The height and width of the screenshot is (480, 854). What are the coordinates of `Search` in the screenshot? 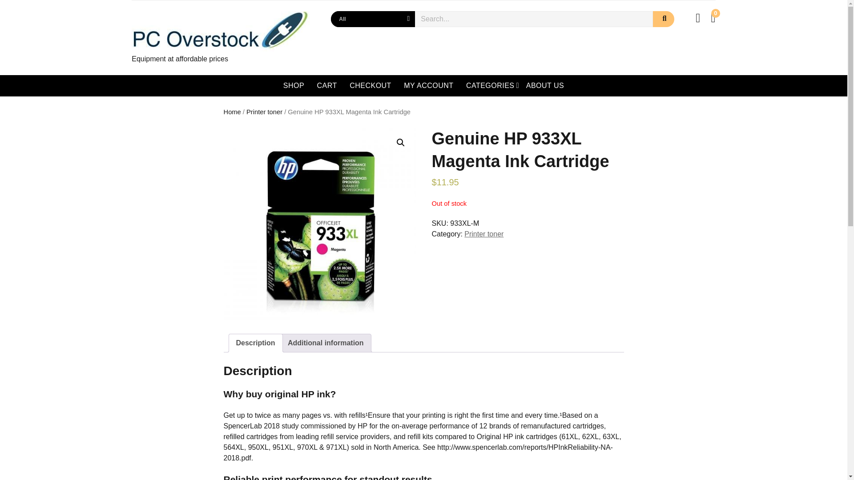 It's located at (664, 19).